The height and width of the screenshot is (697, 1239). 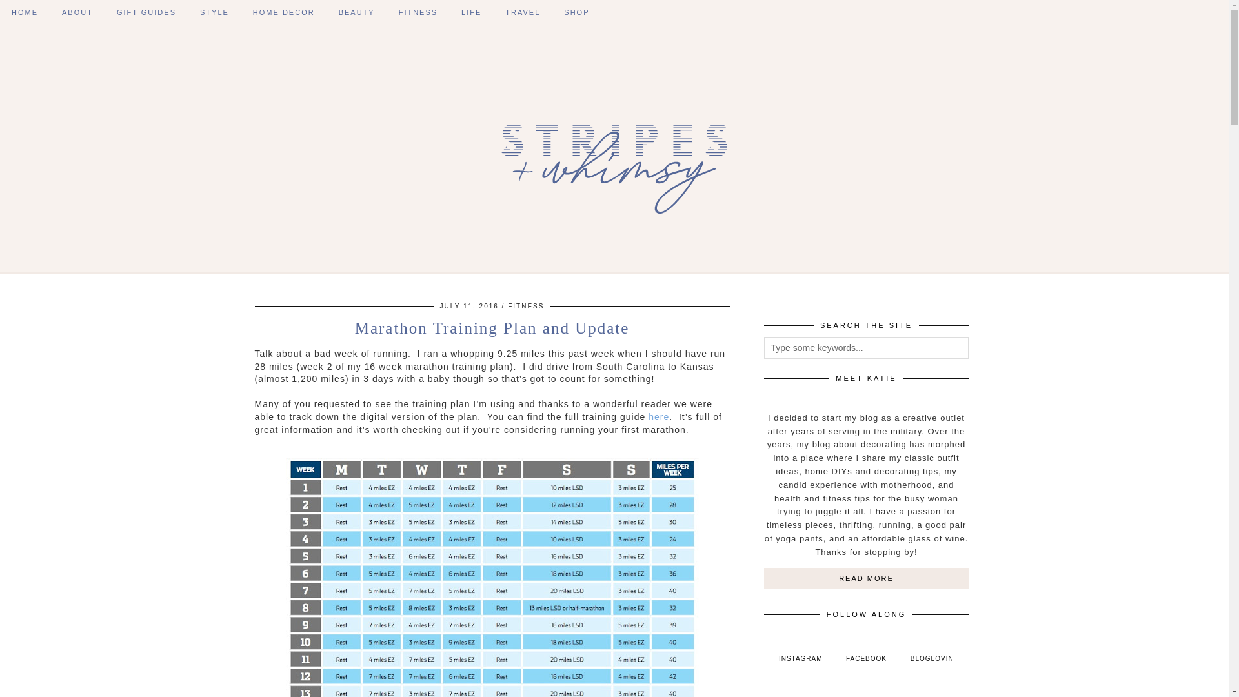 I want to click on FITNESS, so click(x=418, y=12).